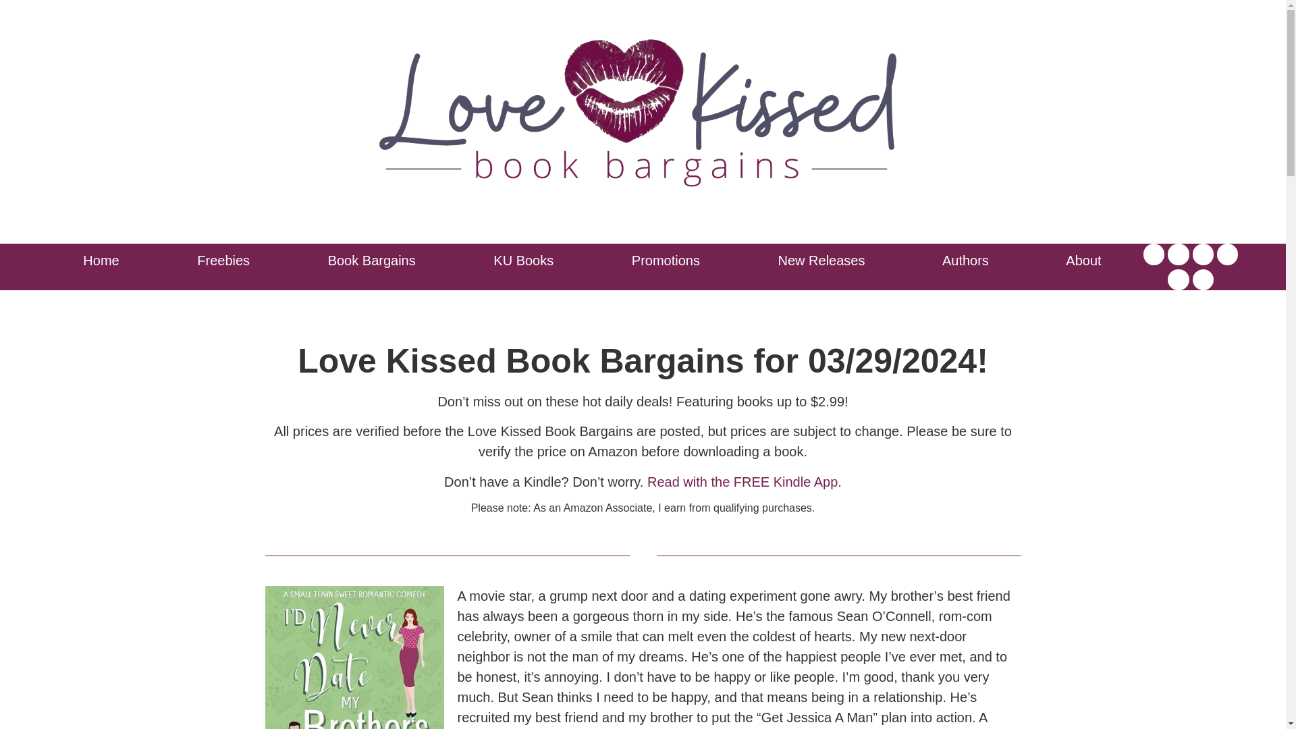 The image size is (1296, 729). Describe the element at coordinates (1080, 261) in the screenshot. I see `  About` at that location.